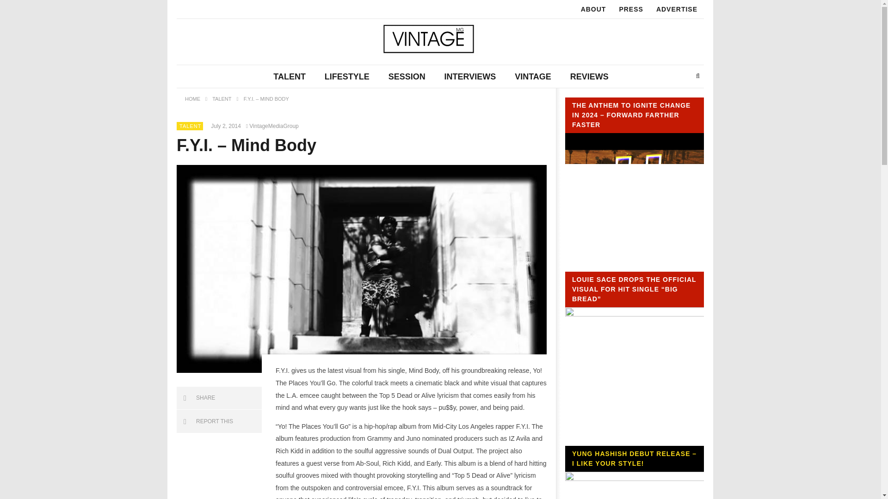 Image resolution: width=888 pixels, height=499 pixels. Describe the element at coordinates (290, 77) in the screenshot. I see `TALENT` at that location.